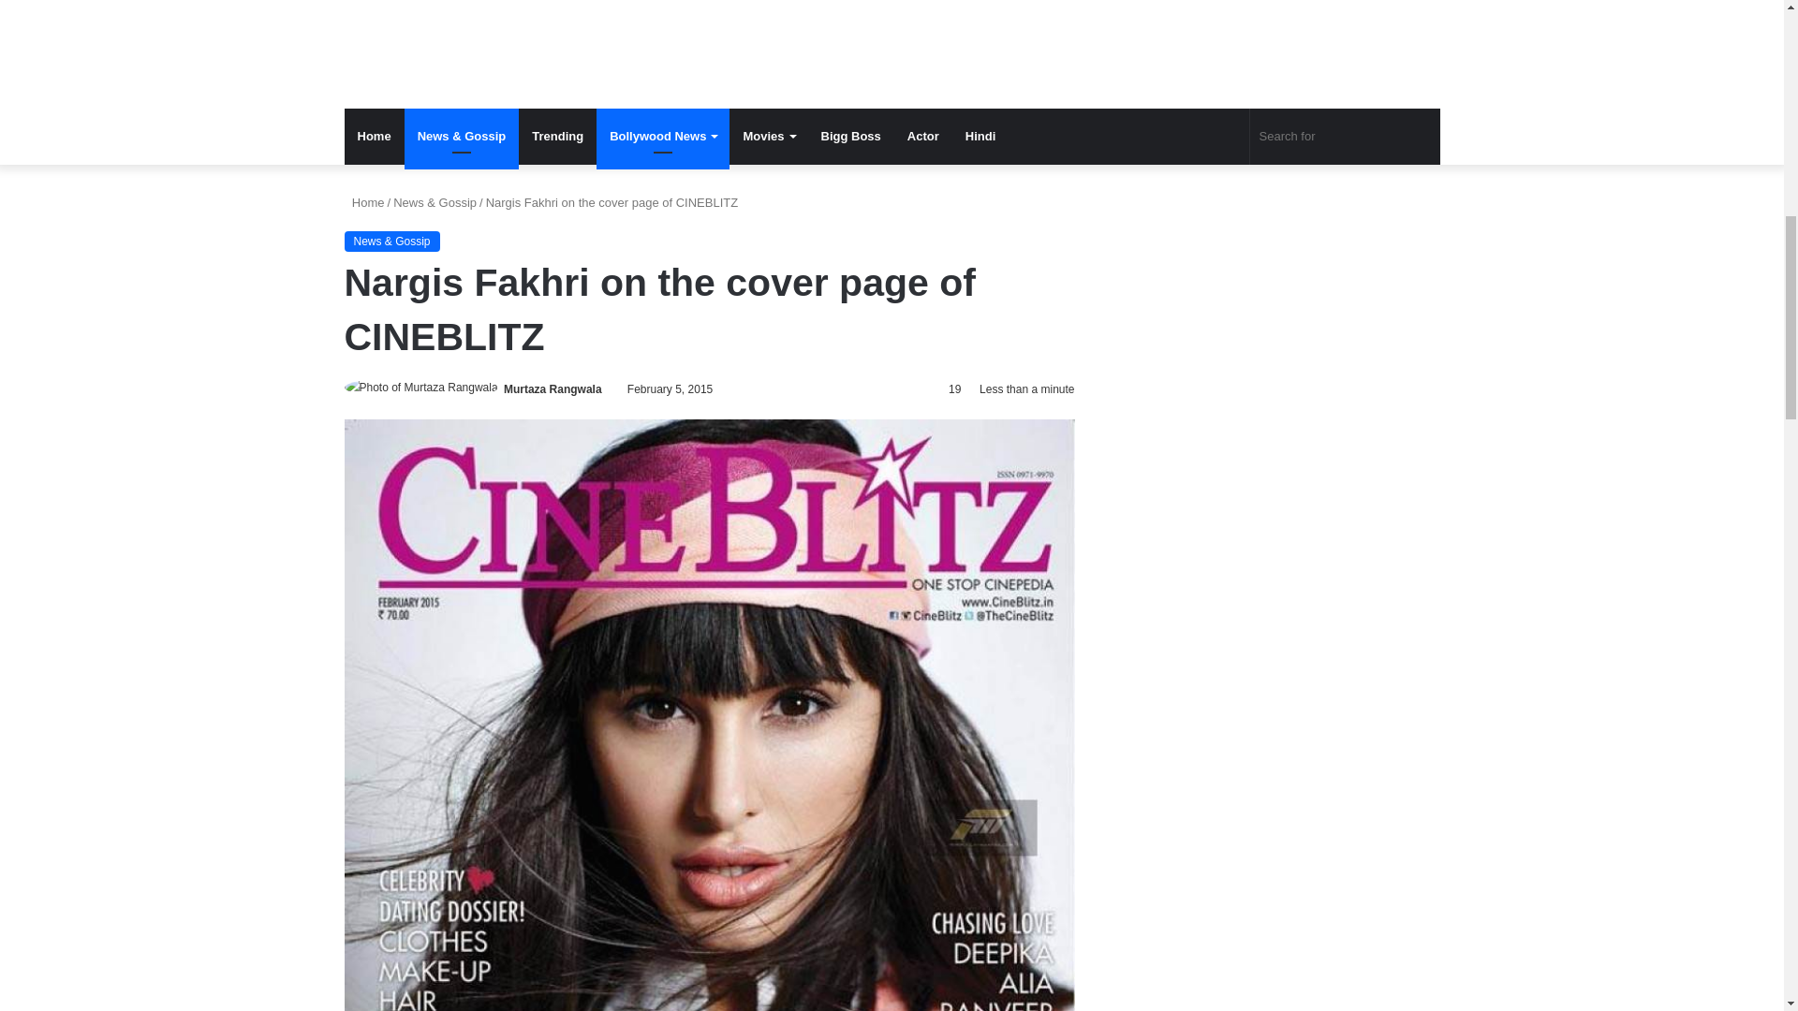 This screenshot has width=1798, height=1011. Describe the element at coordinates (553, 389) in the screenshot. I see `Murtaza Rangwala` at that location.